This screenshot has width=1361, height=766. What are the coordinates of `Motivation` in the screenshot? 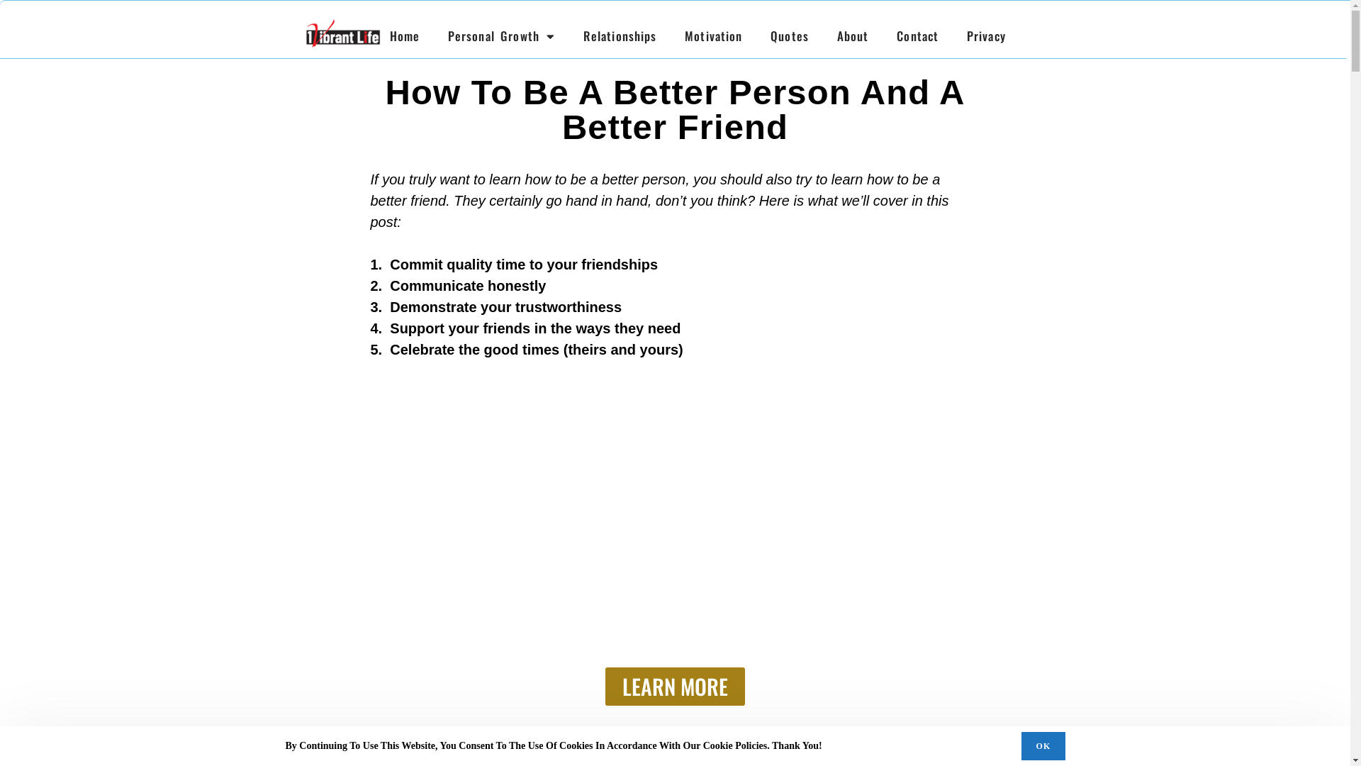 It's located at (713, 36).